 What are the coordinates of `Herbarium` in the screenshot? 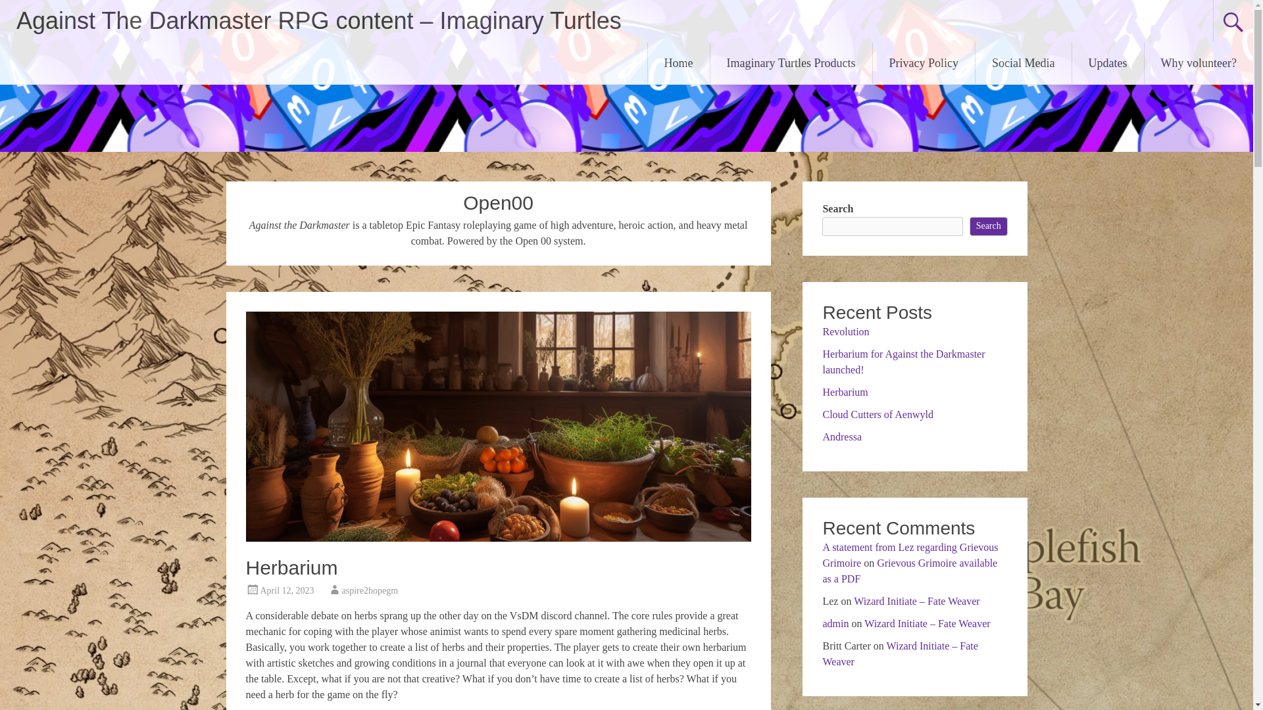 It's located at (292, 567).